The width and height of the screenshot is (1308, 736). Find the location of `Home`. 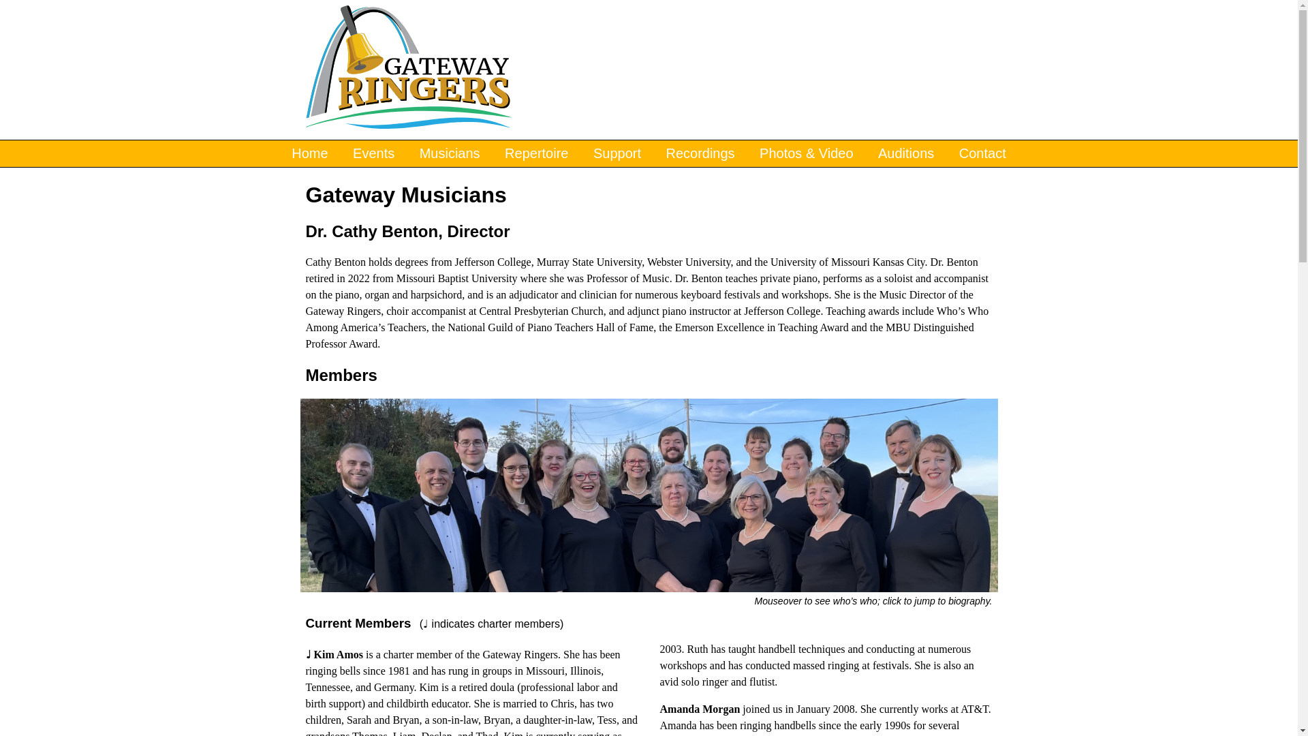

Home is located at coordinates (309, 154).